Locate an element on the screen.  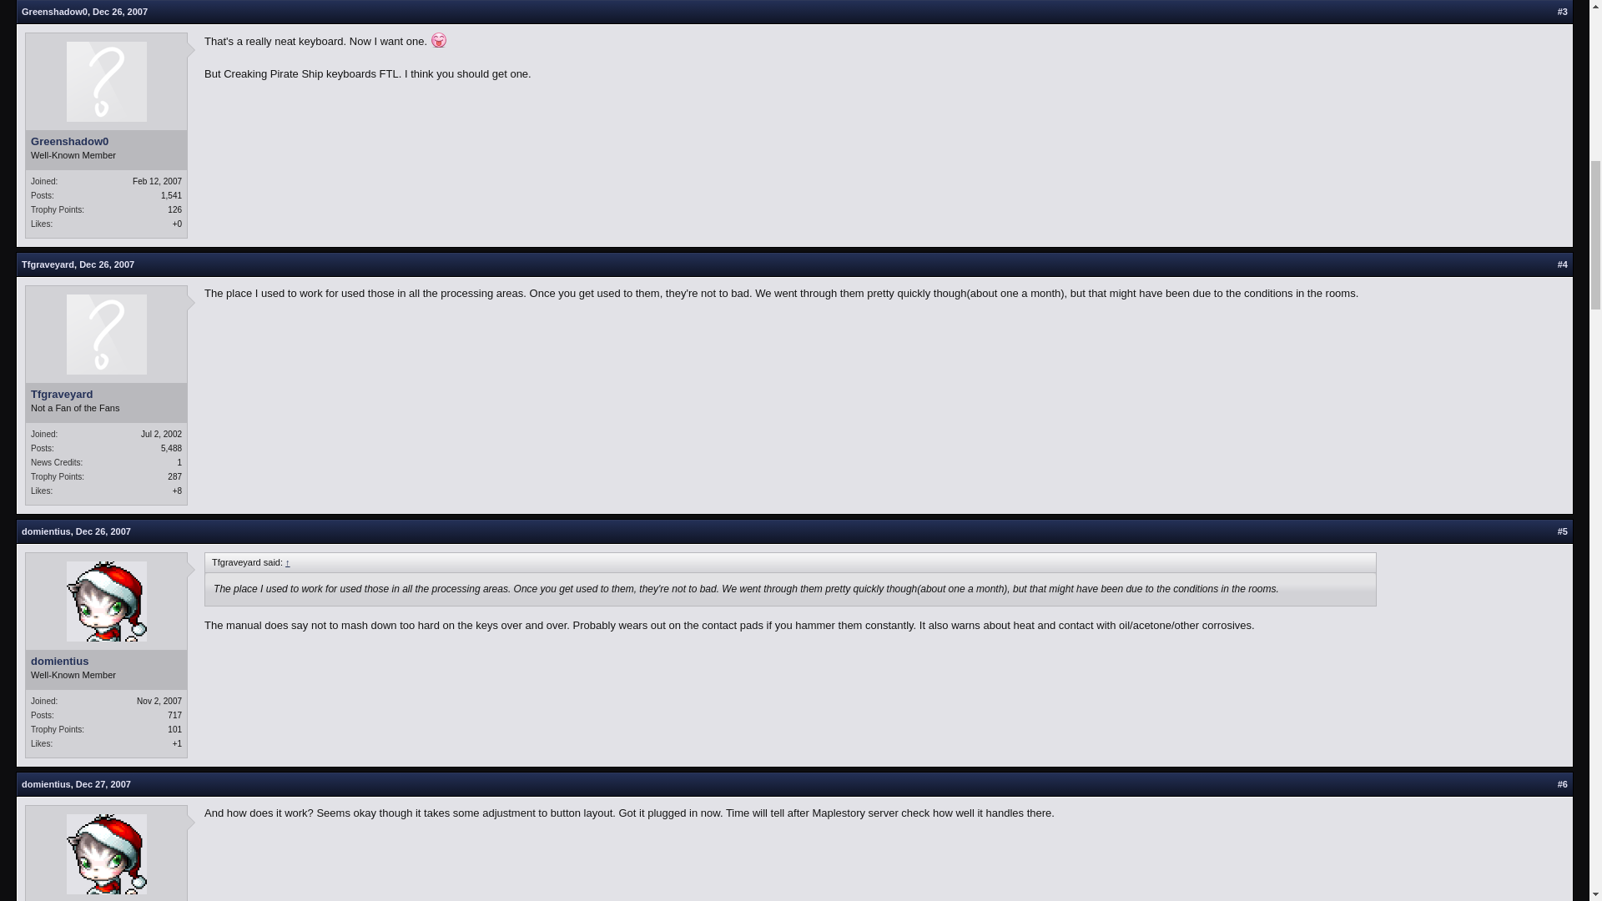
Stick Out Tongue    :p is located at coordinates (439, 40).